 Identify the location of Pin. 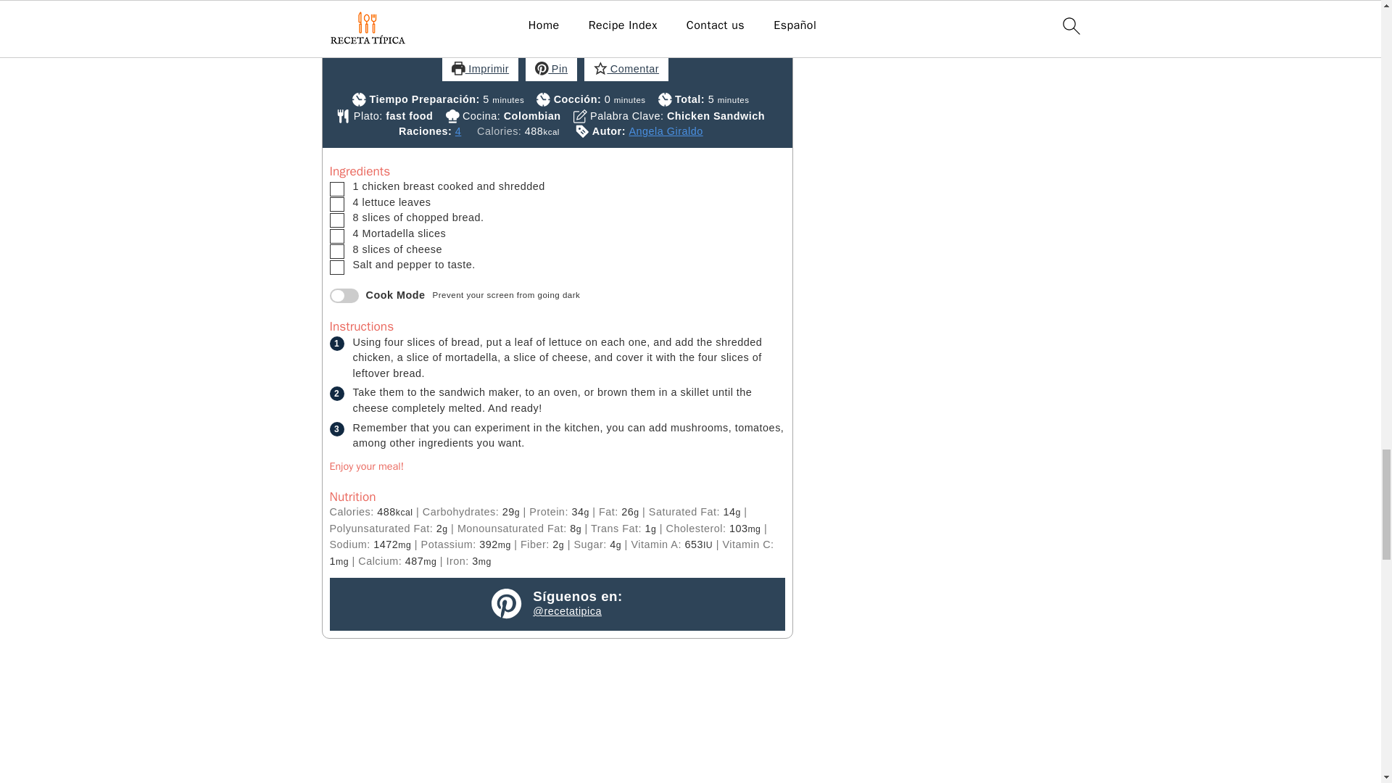
(551, 70).